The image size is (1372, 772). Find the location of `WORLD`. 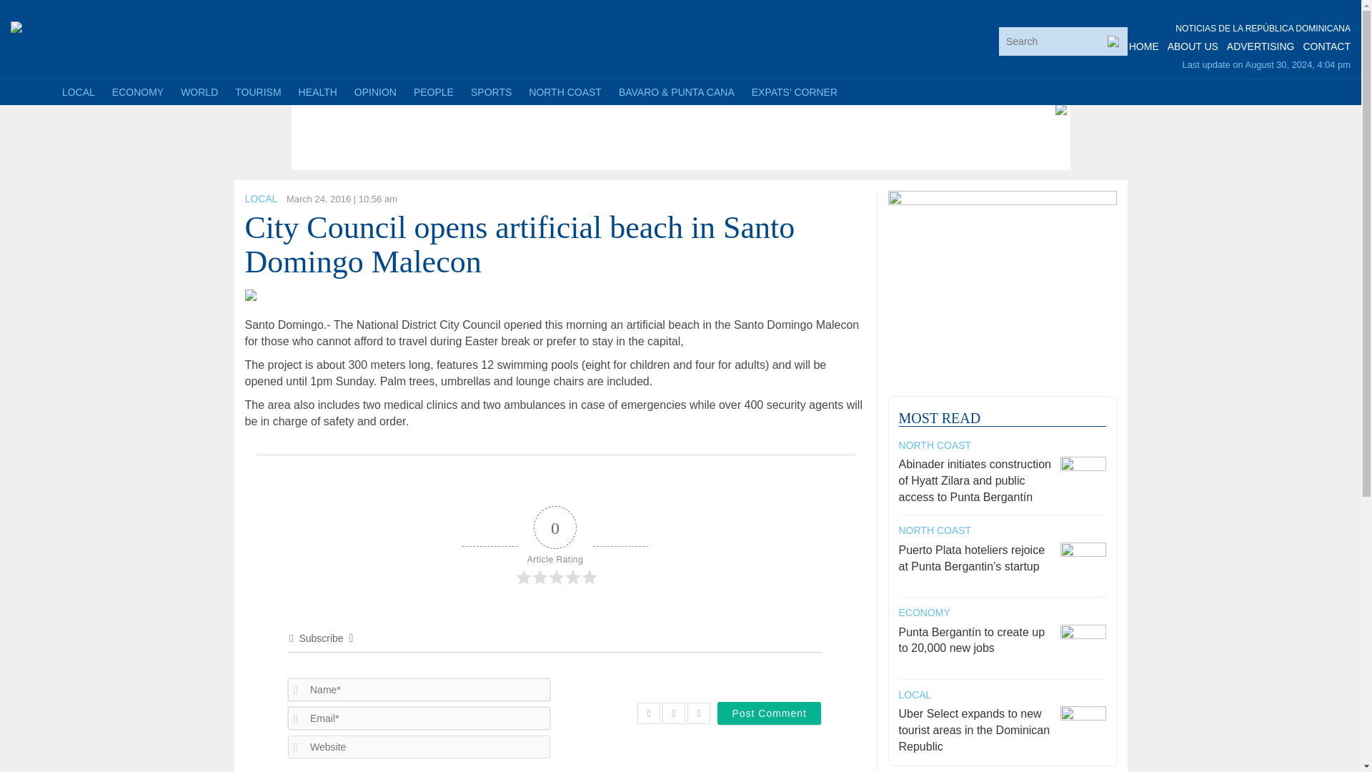

WORLD is located at coordinates (199, 91).